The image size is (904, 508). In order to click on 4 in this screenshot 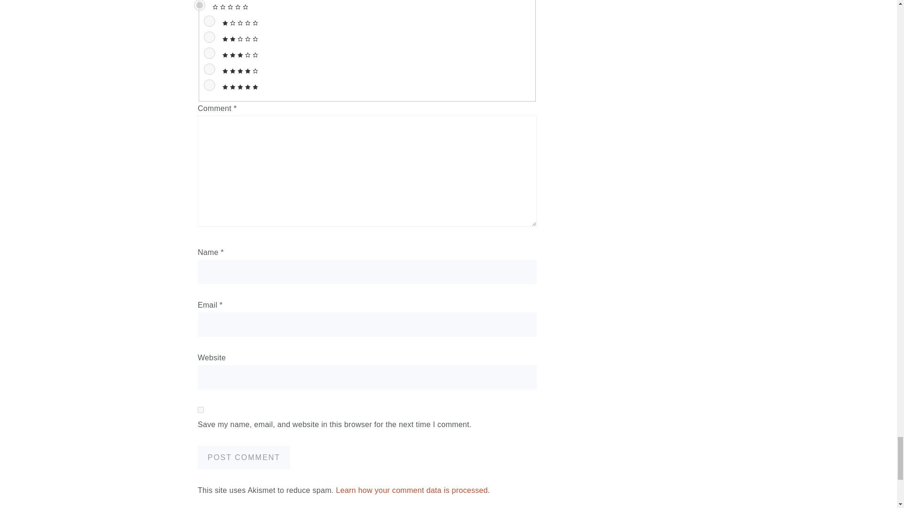, I will do `click(209, 69)`.